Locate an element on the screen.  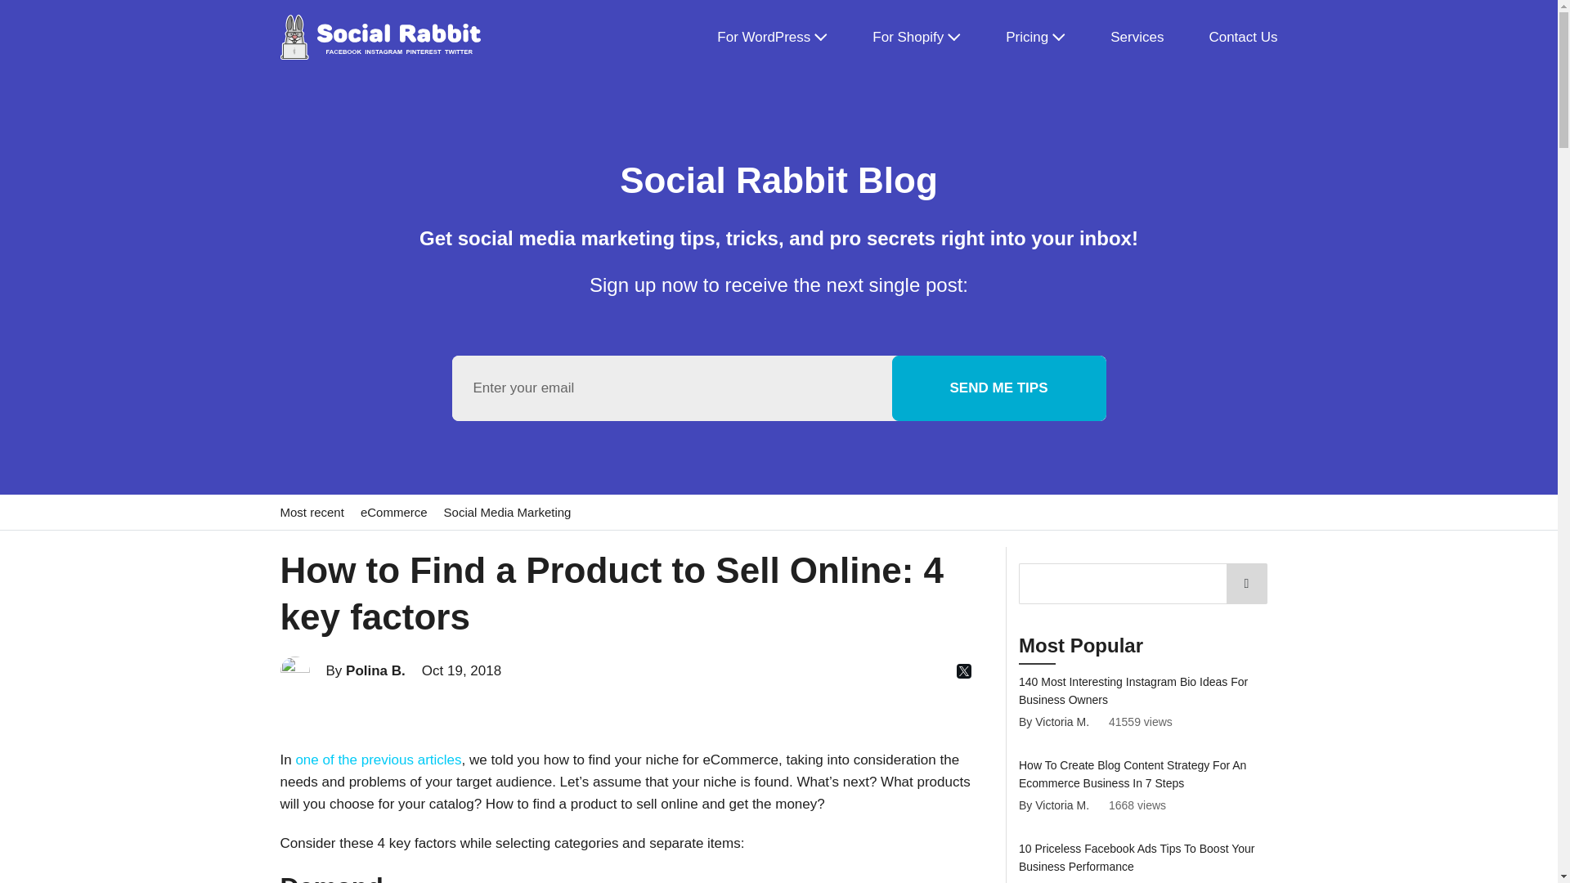
Most recent is located at coordinates (311, 512).